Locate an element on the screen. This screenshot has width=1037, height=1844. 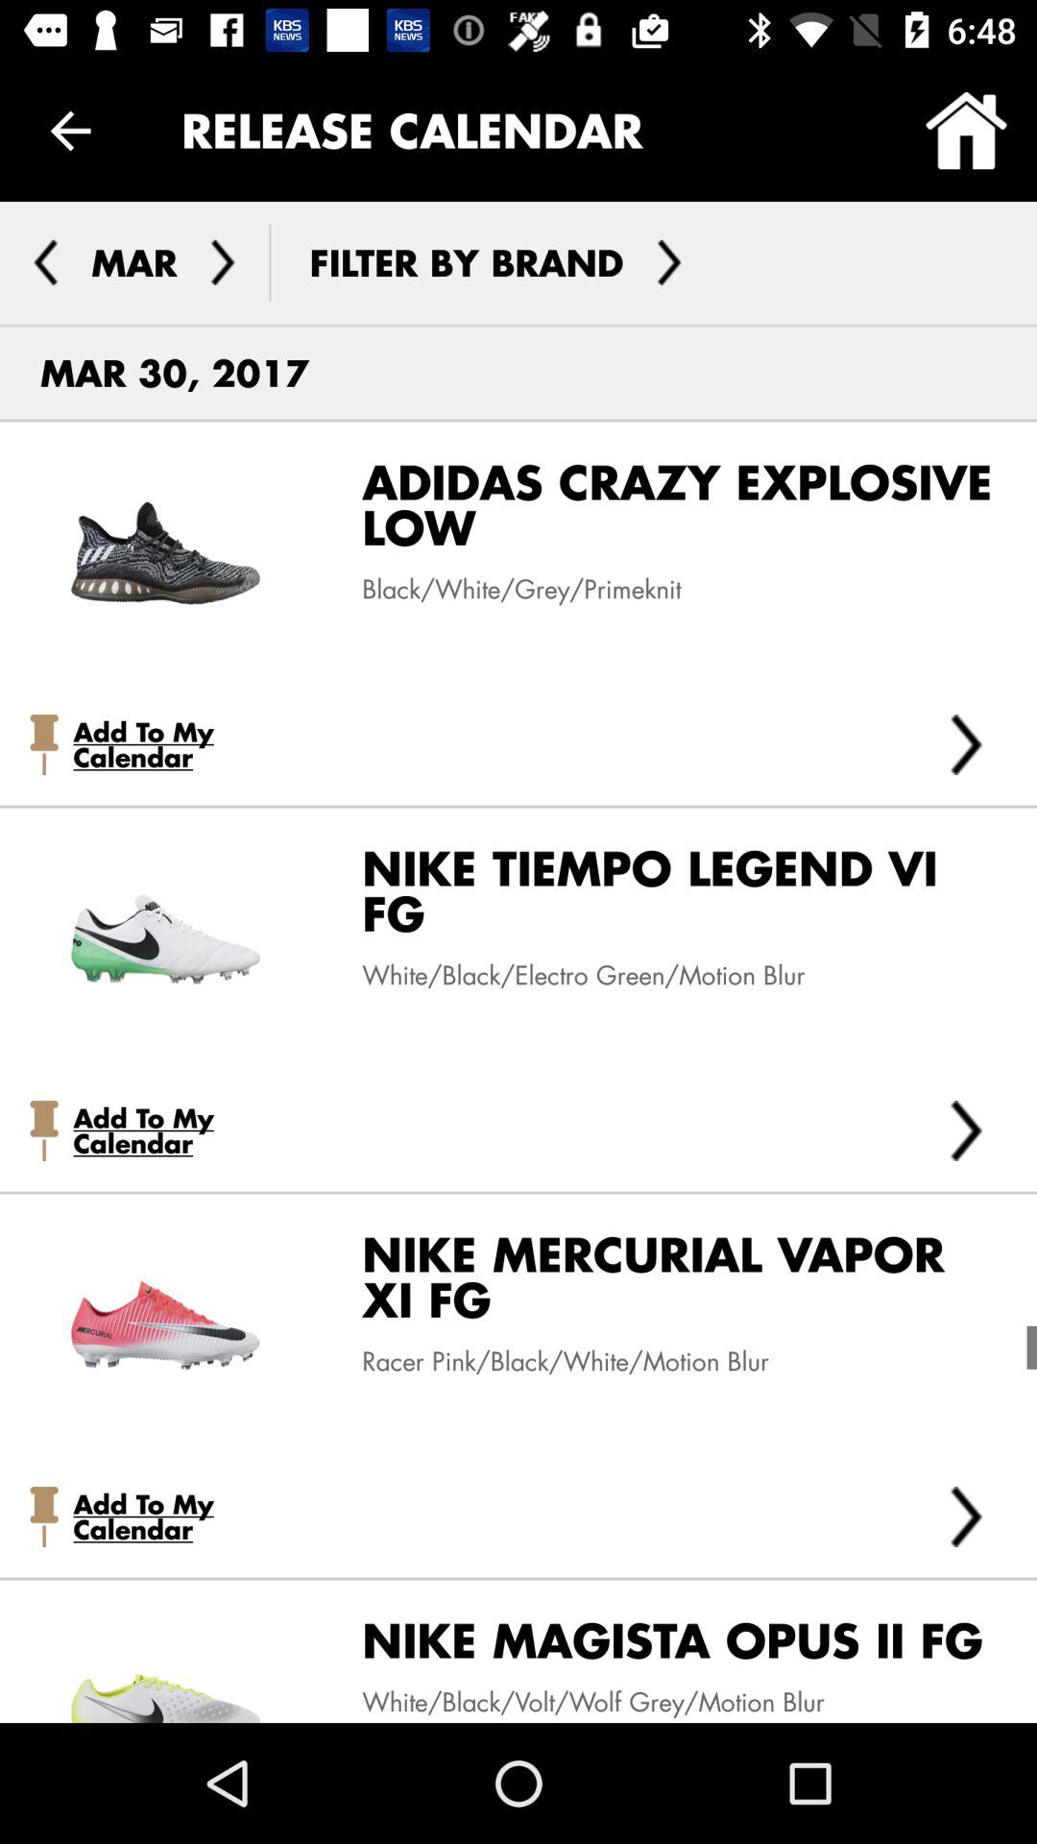
select icon at the bottom right corner is located at coordinates (966, 1516).